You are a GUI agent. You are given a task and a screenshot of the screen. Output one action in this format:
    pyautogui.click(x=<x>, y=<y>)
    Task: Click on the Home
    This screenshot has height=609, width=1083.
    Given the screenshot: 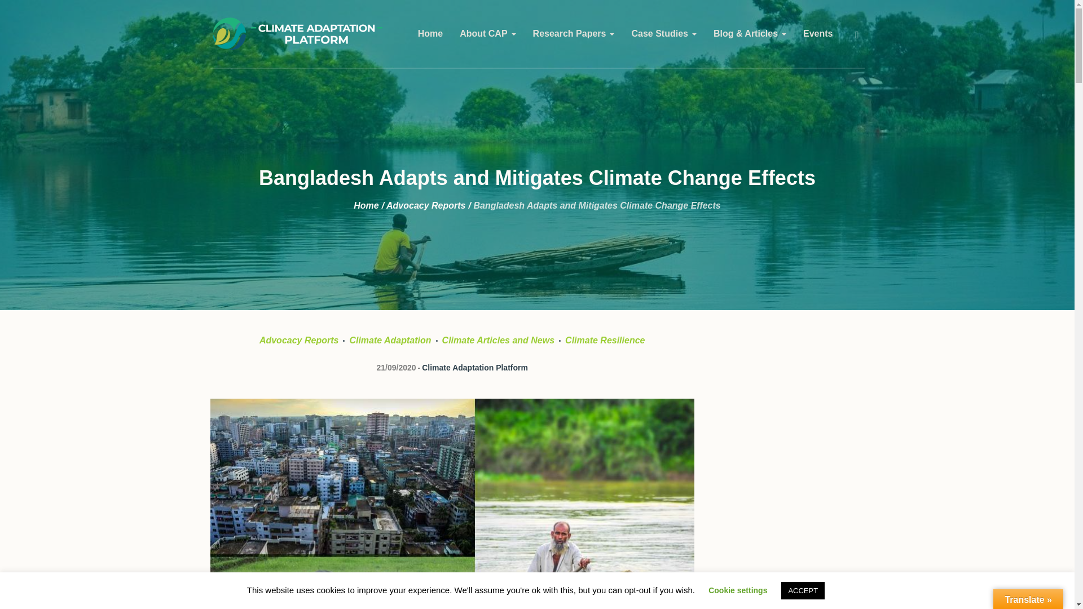 What is the action you would take?
    pyautogui.click(x=430, y=34)
    